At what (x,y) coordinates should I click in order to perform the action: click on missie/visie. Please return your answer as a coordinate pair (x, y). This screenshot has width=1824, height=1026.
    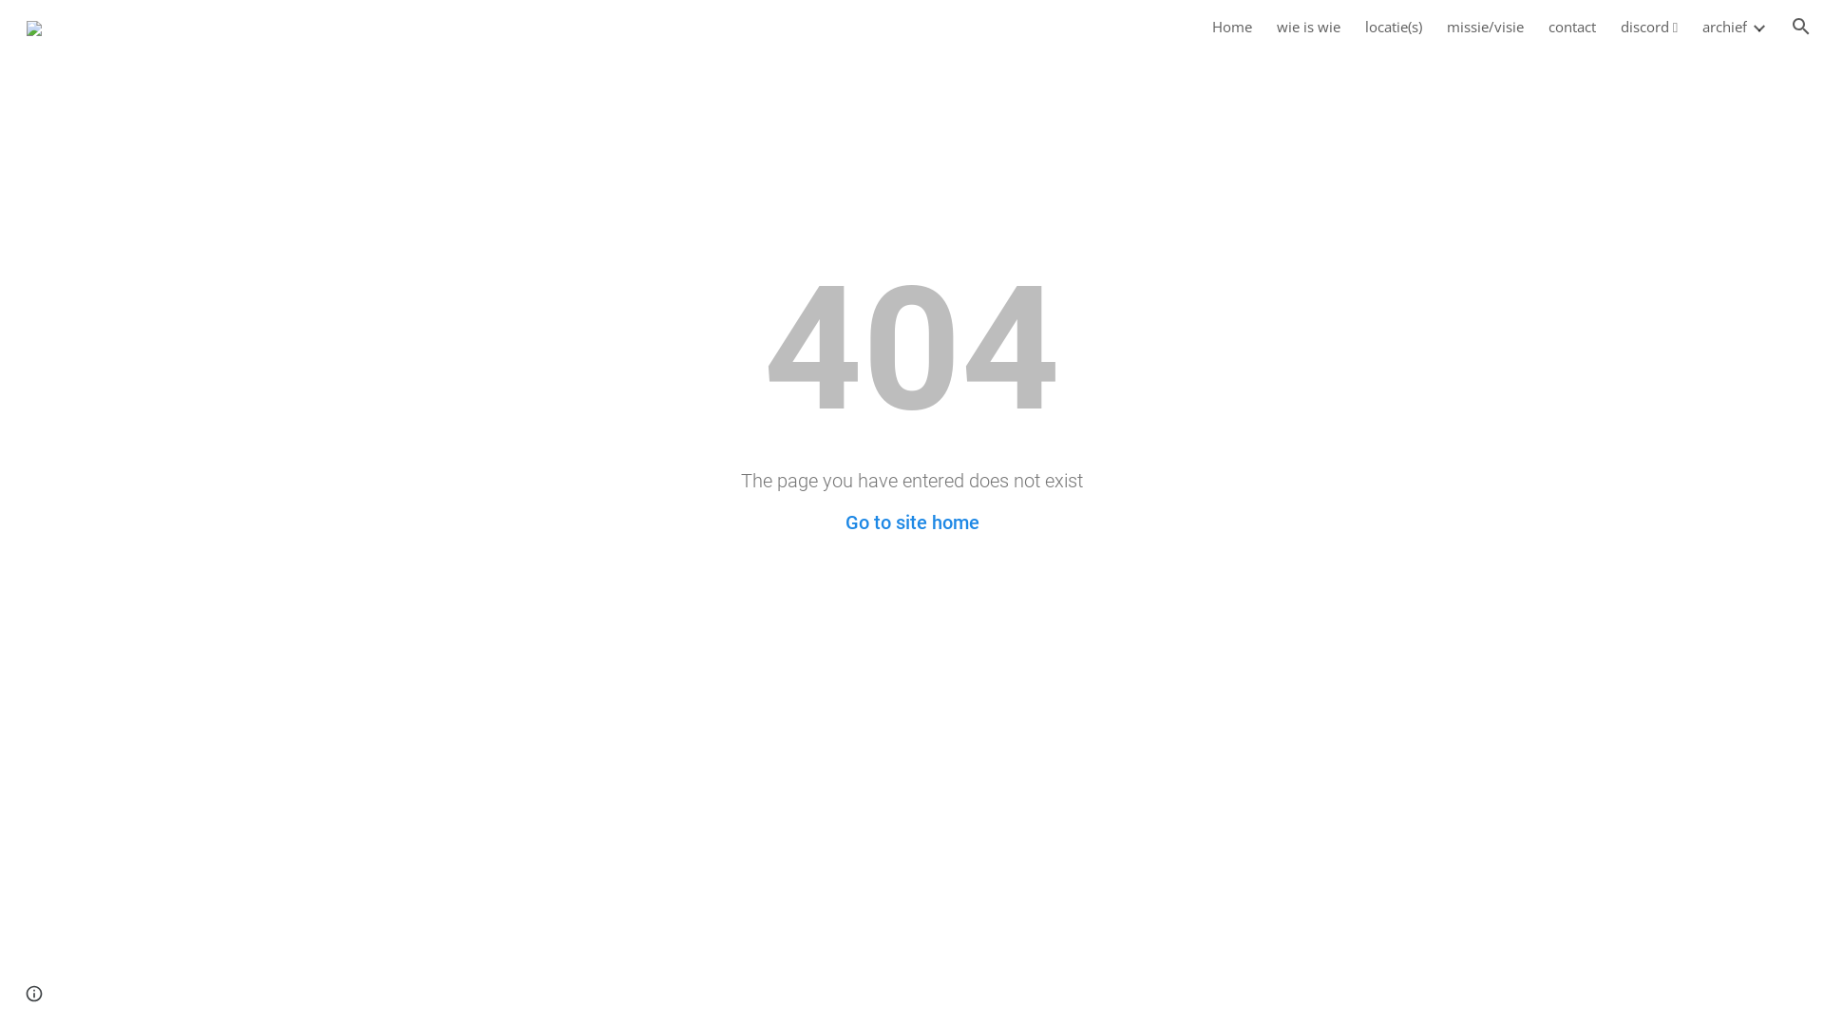
    Looking at the image, I should click on (1486, 27).